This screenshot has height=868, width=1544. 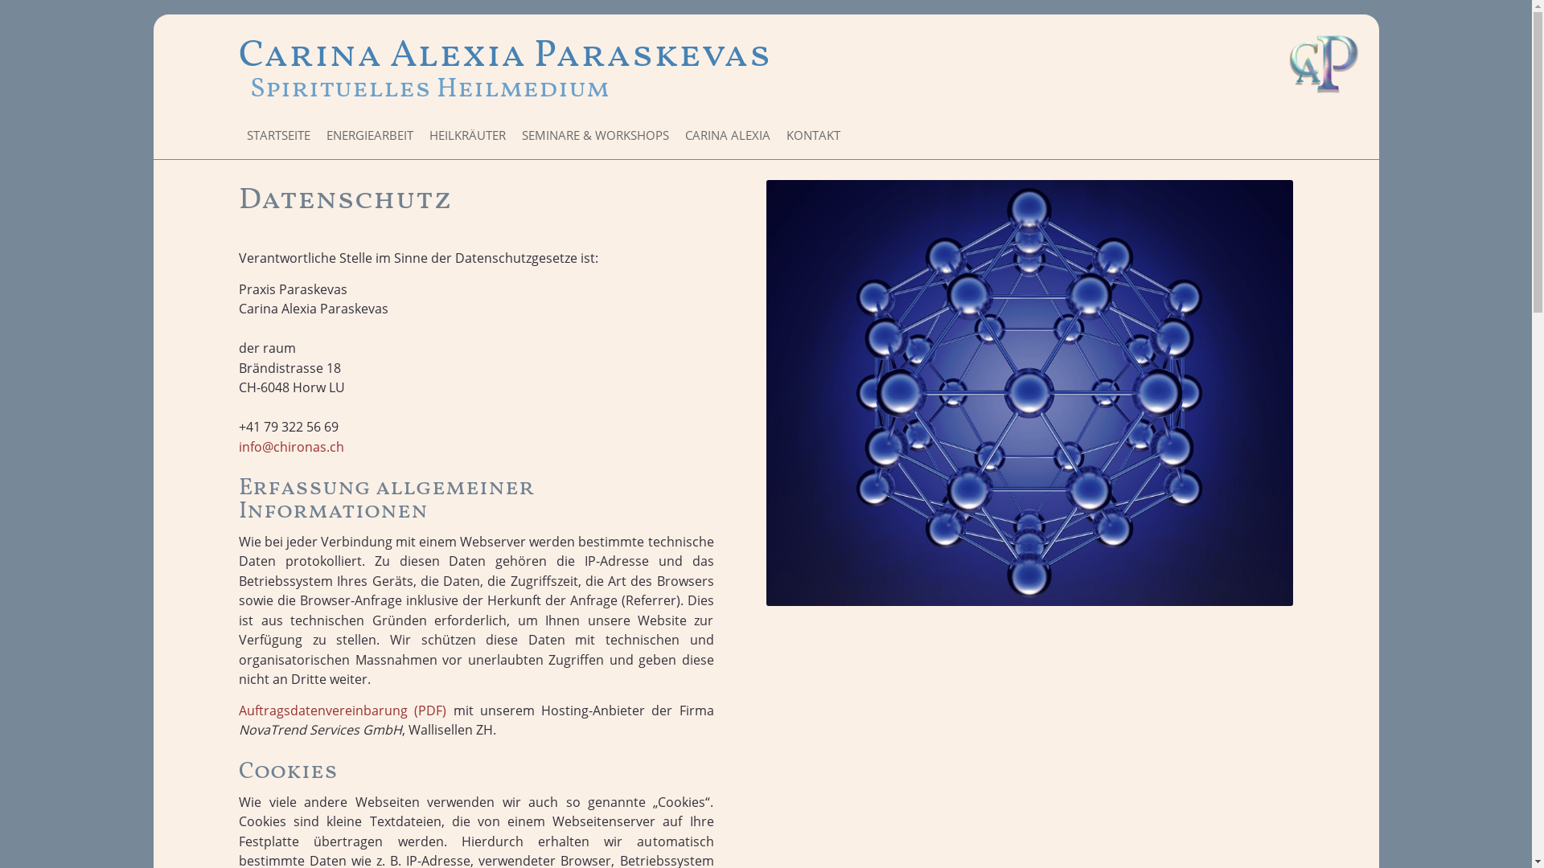 I want to click on STARTSEITE, so click(x=278, y=136).